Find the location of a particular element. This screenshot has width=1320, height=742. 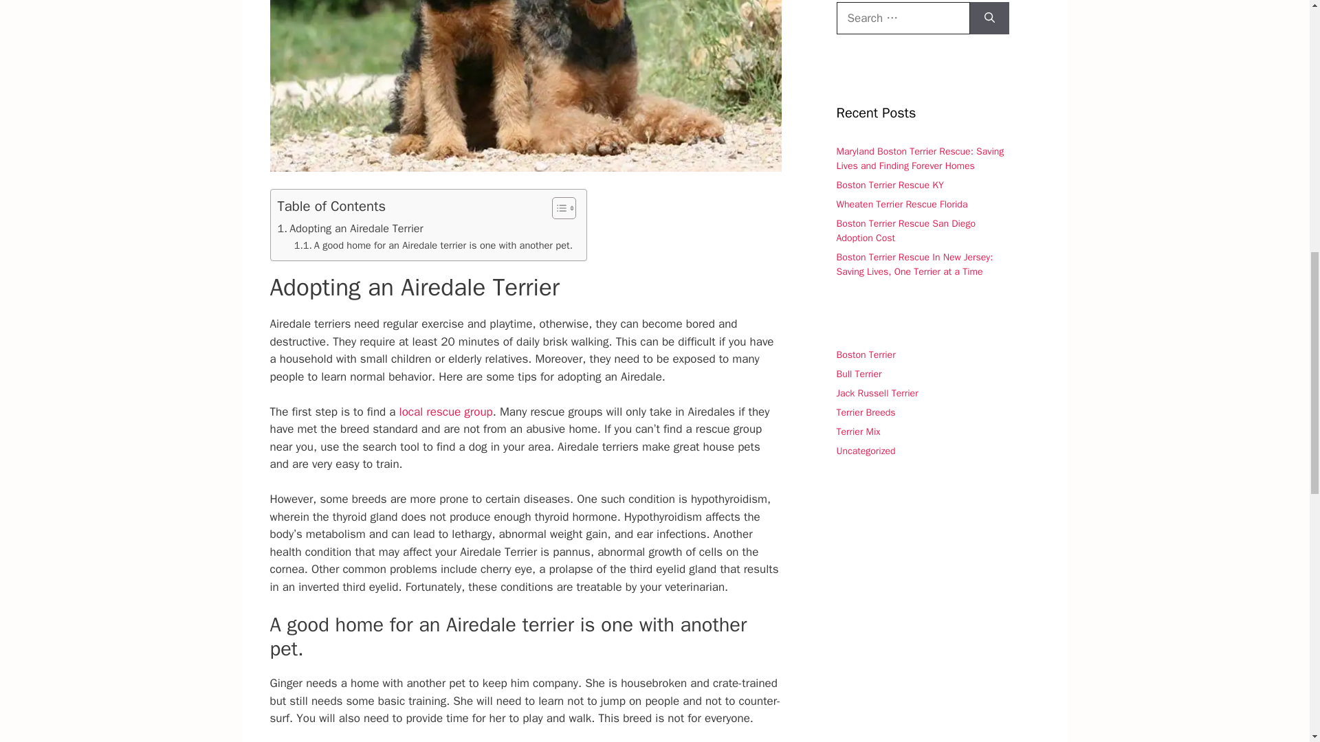

Jack Russell Terrier is located at coordinates (876, 393).